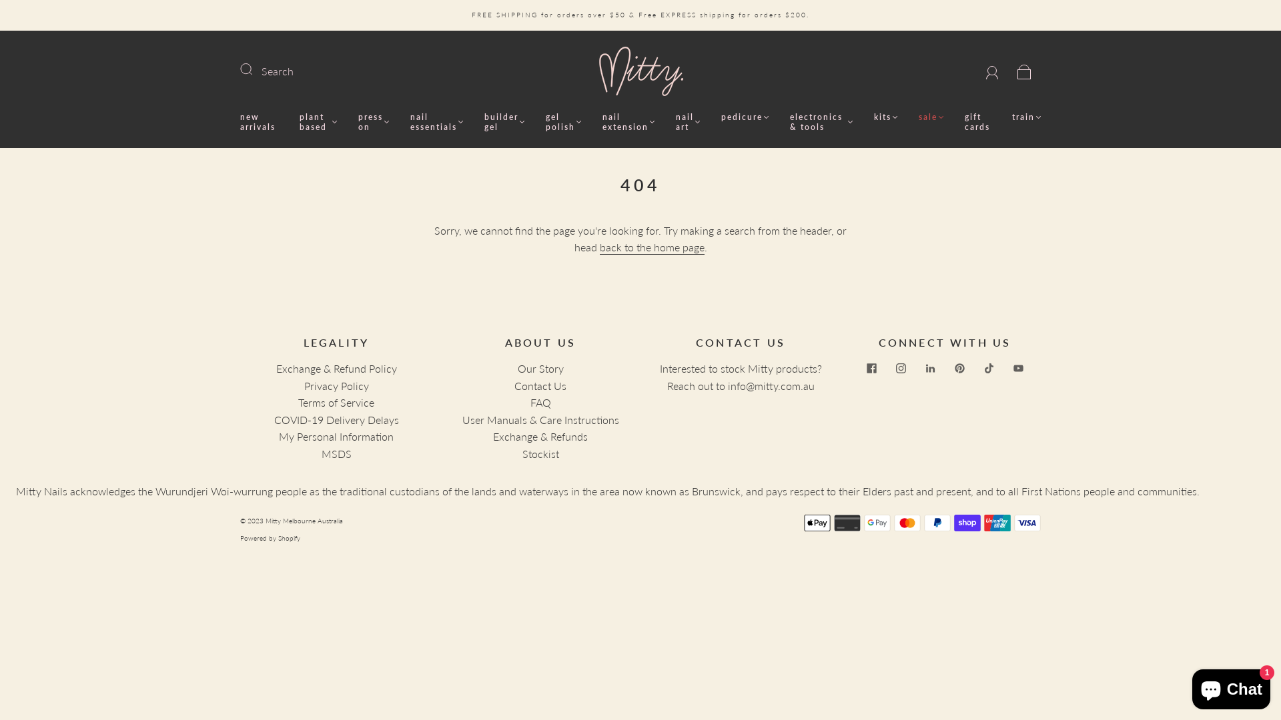 This screenshot has width=1281, height=720. Describe the element at coordinates (336, 368) in the screenshot. I see `Exchange & Refund Policy` at that location.